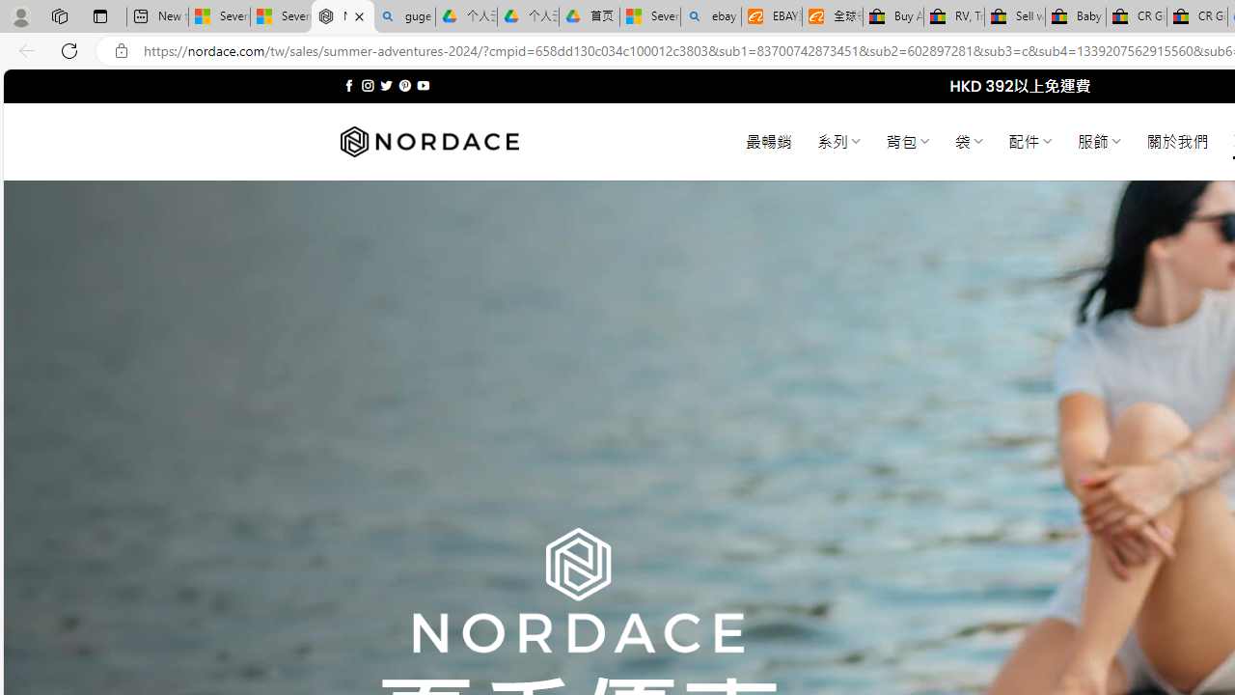 The height and width of the screenshot is (695, 1235). What do you see at coordinates (368, 85) in the screenshot?
I see `Follow on Instagram` at bounding box center [368, 85].